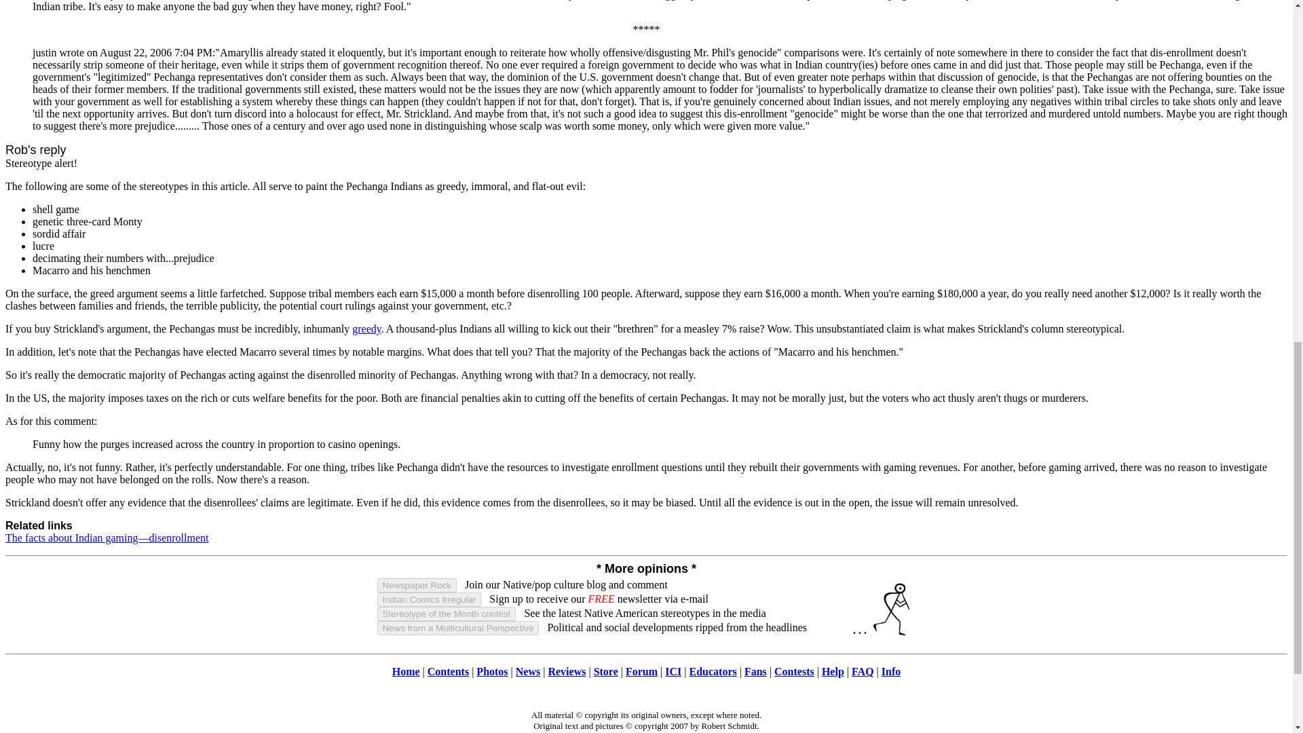  I want to click on News from a Multicultural Perspective, so click(458, 628).